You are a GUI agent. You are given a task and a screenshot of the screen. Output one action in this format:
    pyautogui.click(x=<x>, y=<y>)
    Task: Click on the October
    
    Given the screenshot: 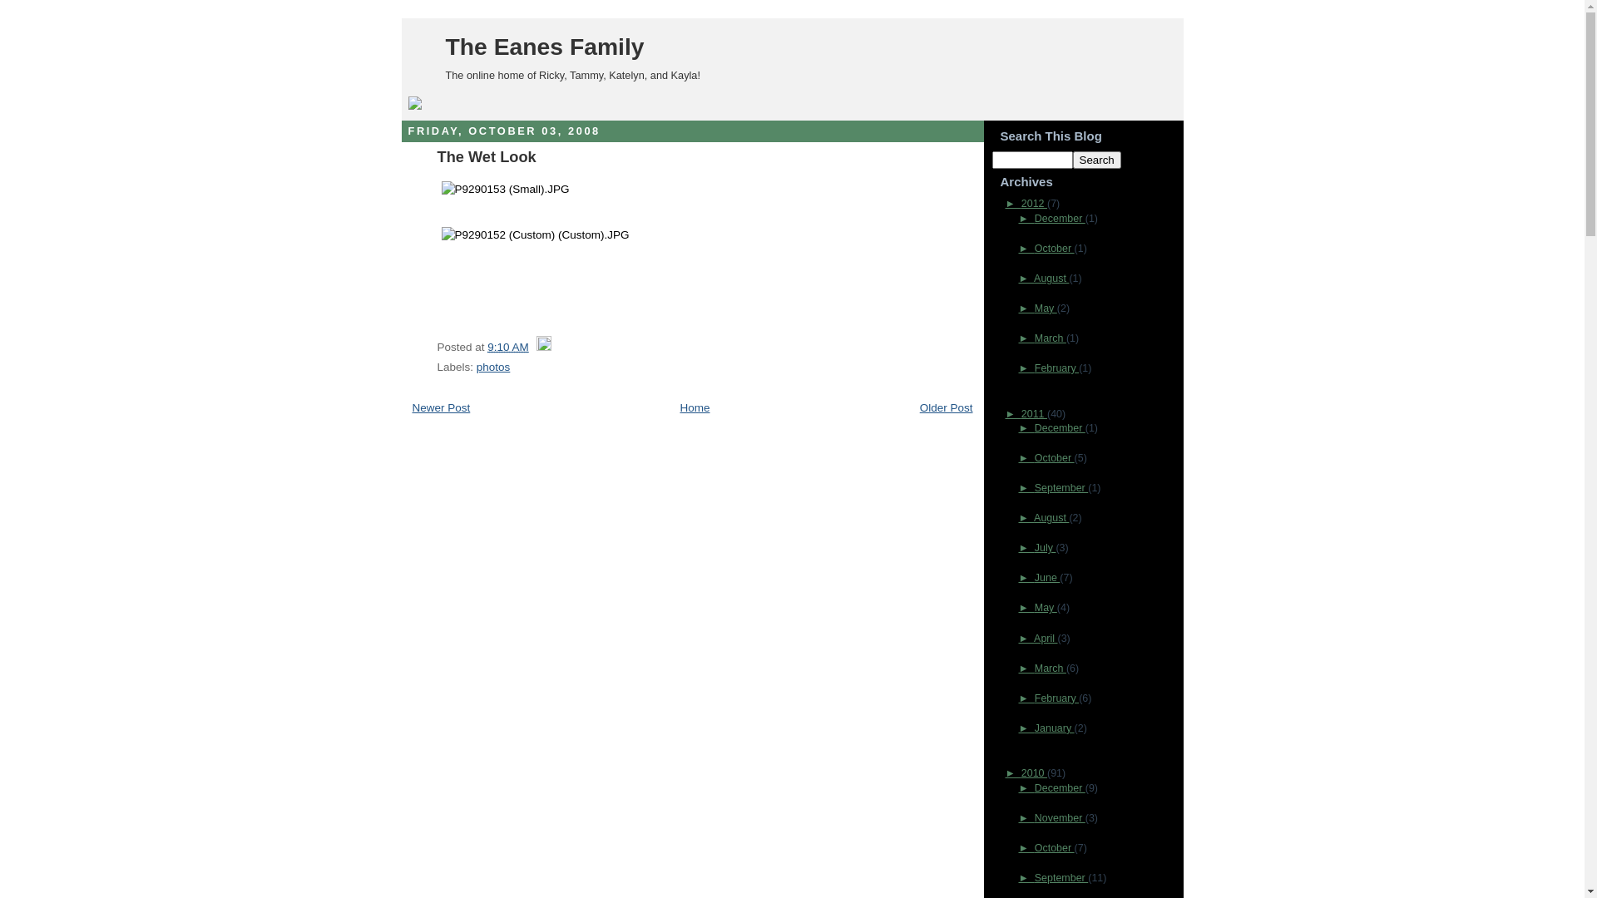 What is the action you would take?
    pyautogui.click(x=1055, y=249)
    